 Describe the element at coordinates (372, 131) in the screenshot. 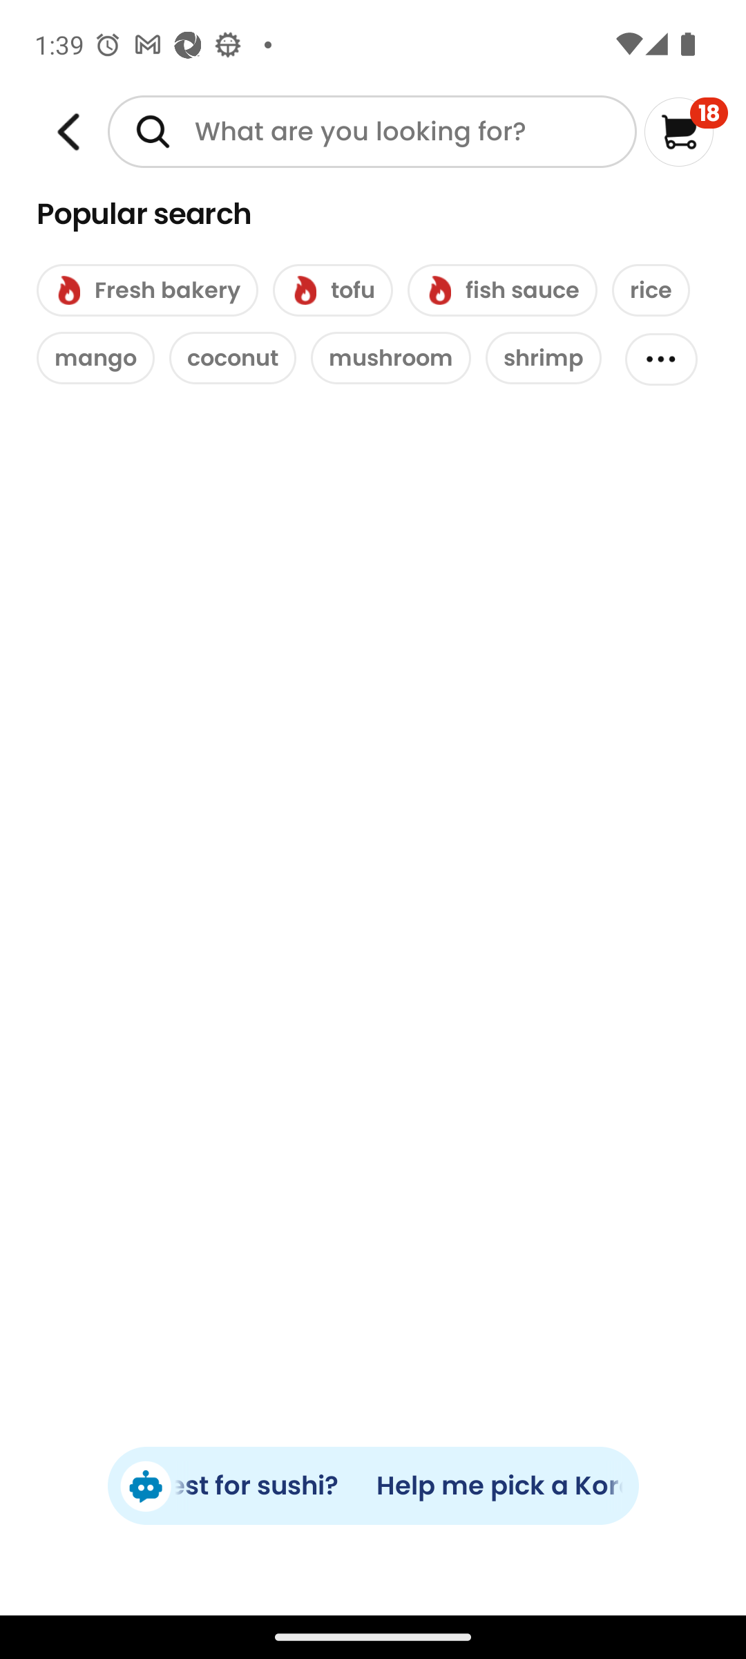

I see `What are you looking for?` at that location.